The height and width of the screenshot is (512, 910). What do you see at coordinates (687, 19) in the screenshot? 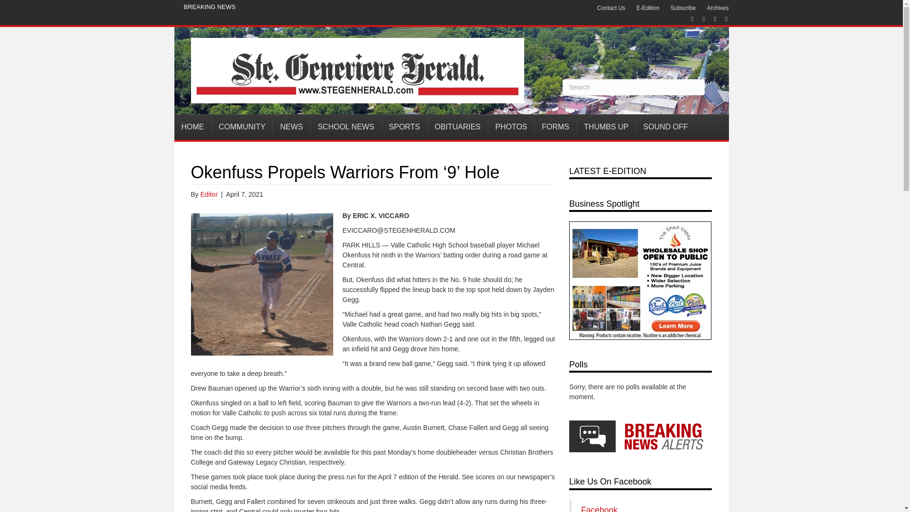
I see `Facebook` at bounding box center [687, 19].